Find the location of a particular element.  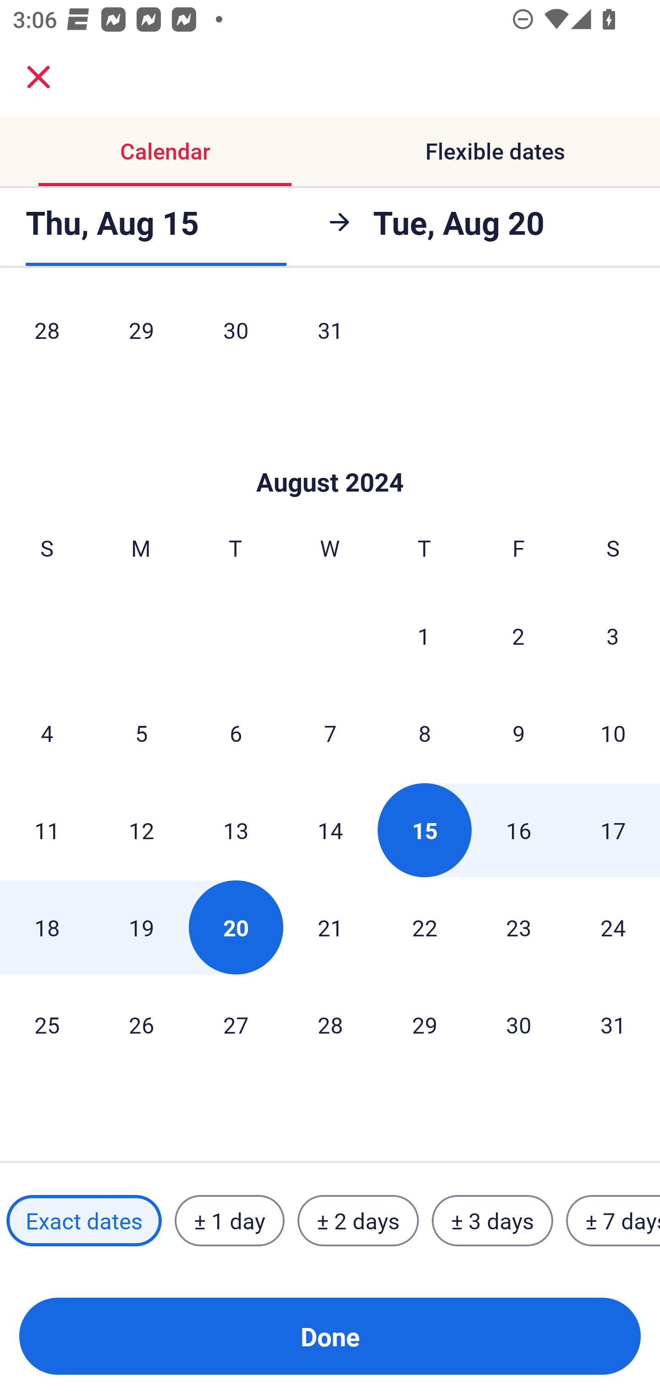

22 Thursday, August 22, 2024 is located at coordinates (424, 927).